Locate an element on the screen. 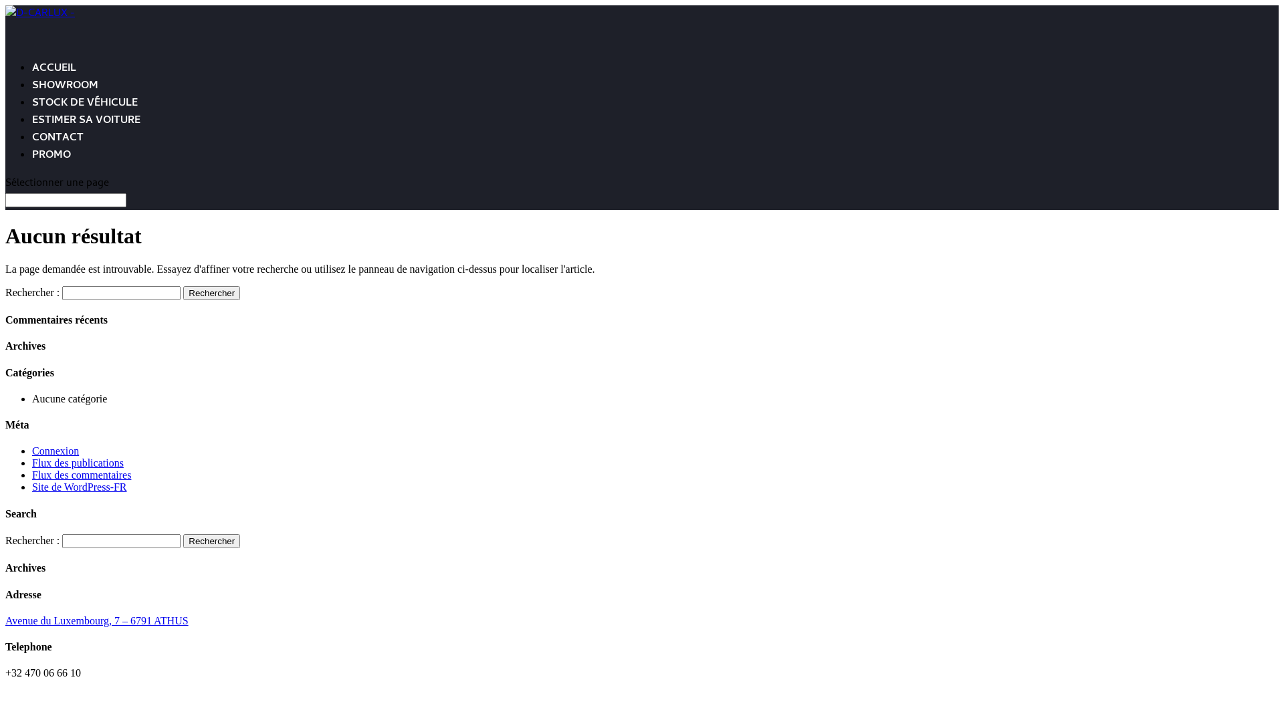  Flux des commentaires is located at coordinates (82, 475).